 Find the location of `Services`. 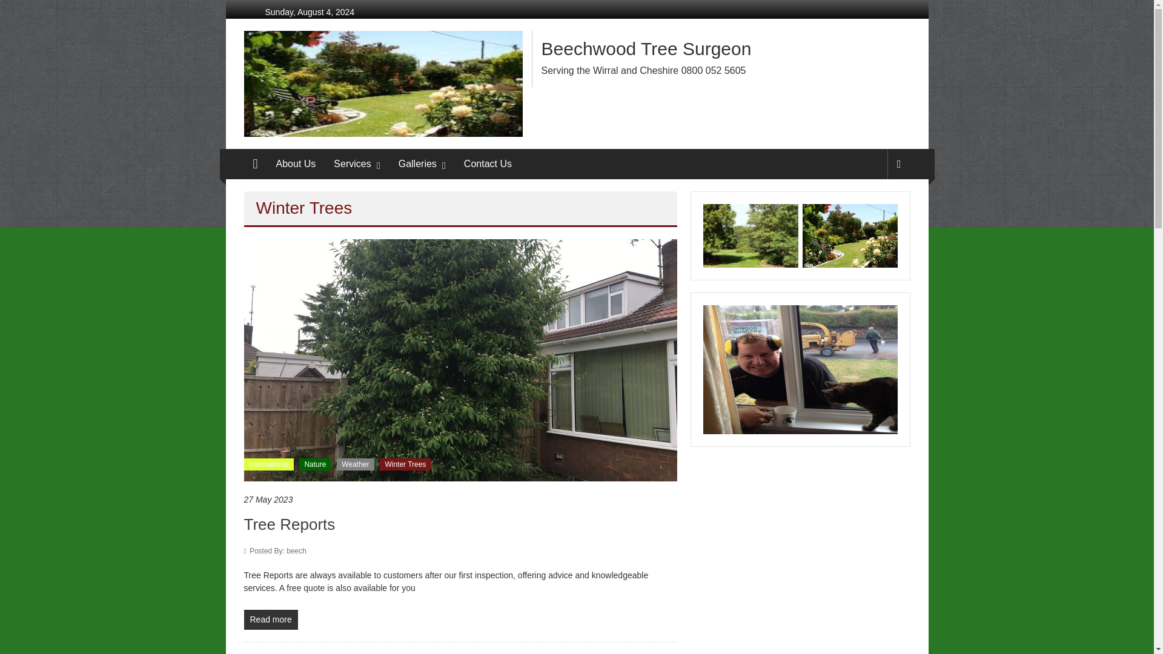

Services is located at coordinates (353, 163).